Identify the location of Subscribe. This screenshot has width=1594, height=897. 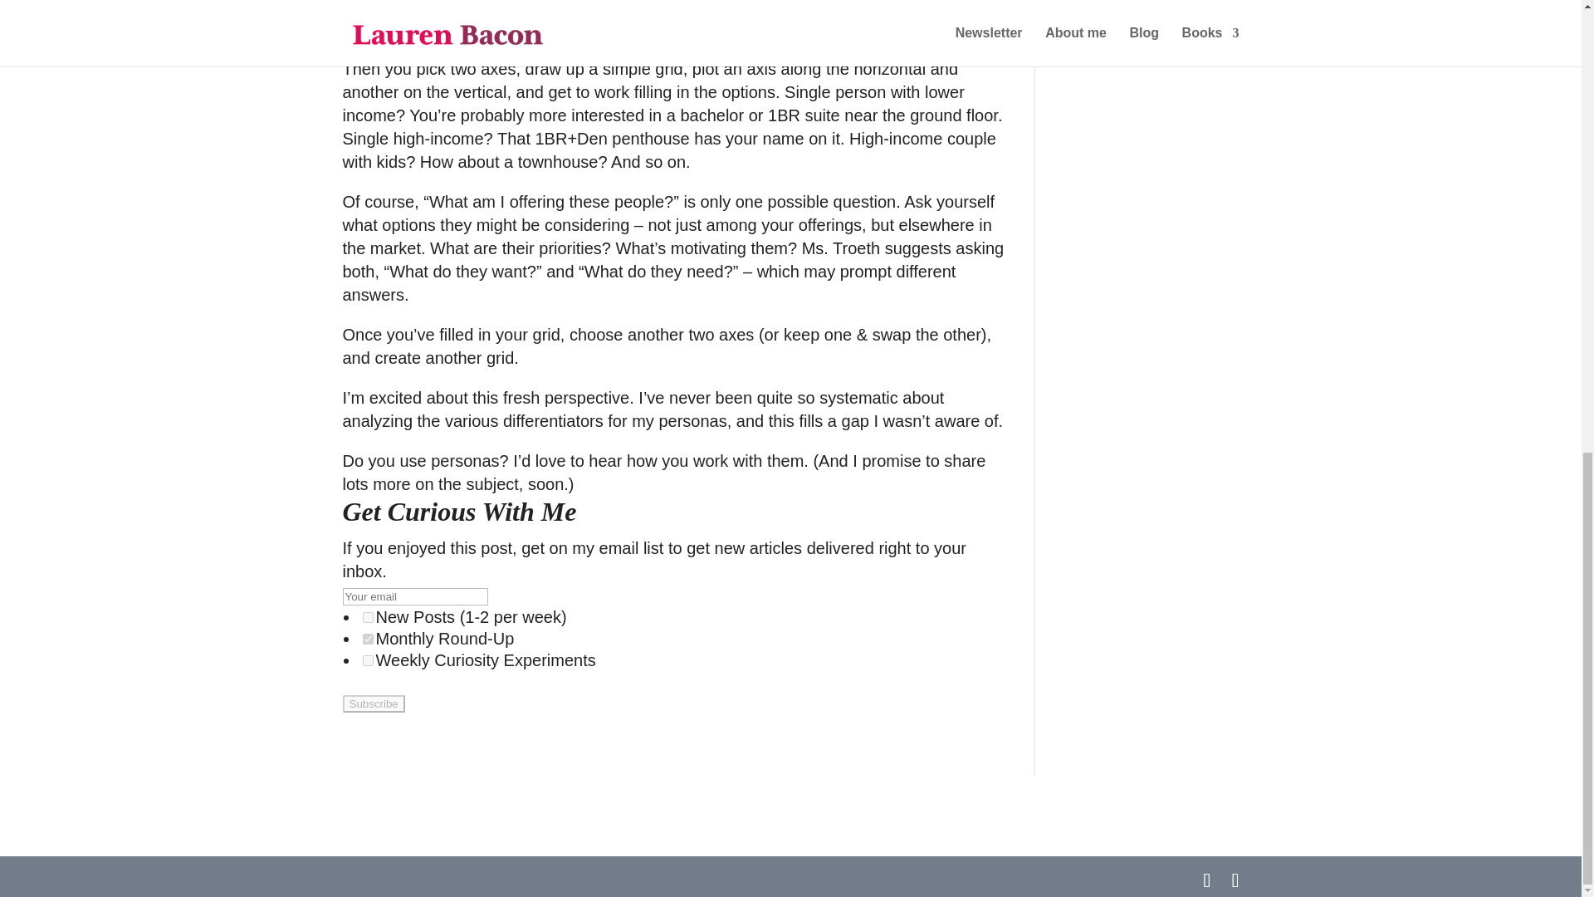
(374, 703).